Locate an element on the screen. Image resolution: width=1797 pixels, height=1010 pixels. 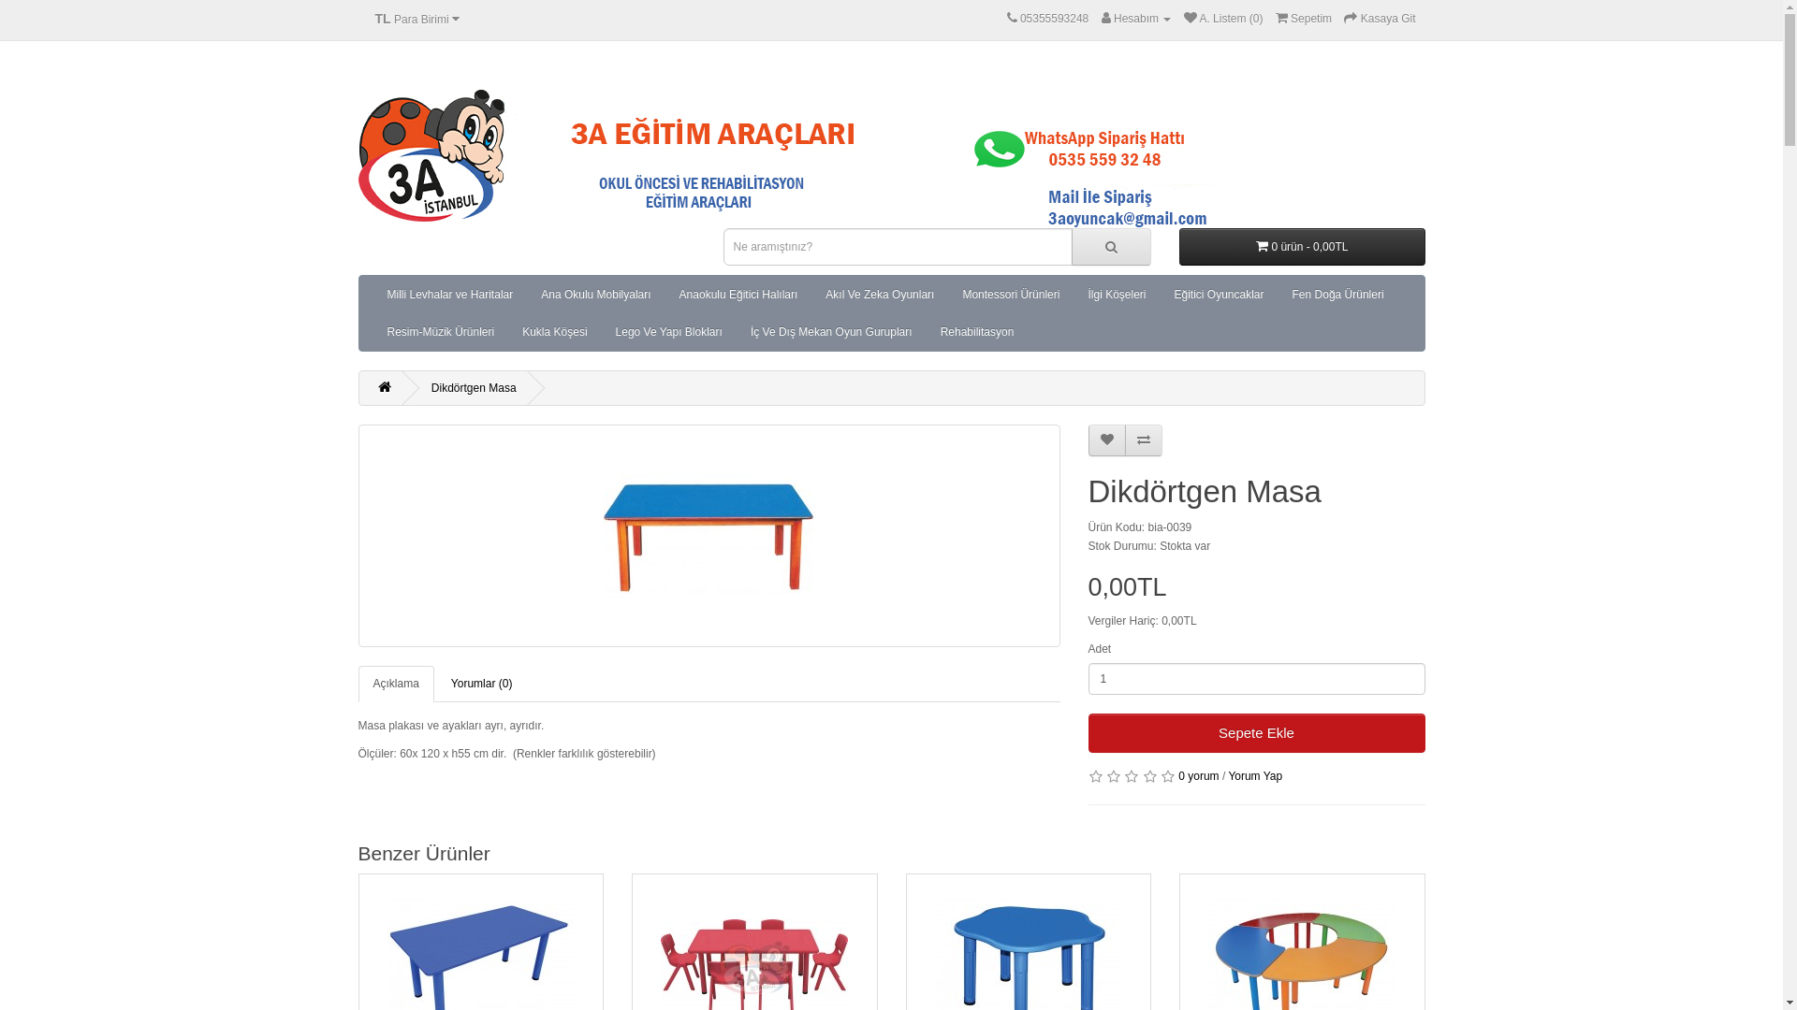
Yorumlar (0) is located at coordinates (482, 685).